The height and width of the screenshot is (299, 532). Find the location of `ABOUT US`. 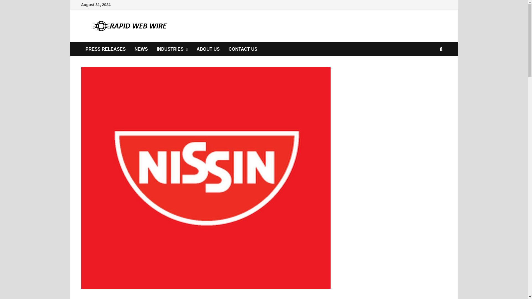

ABOUT US is located at coordinates (208, 49).